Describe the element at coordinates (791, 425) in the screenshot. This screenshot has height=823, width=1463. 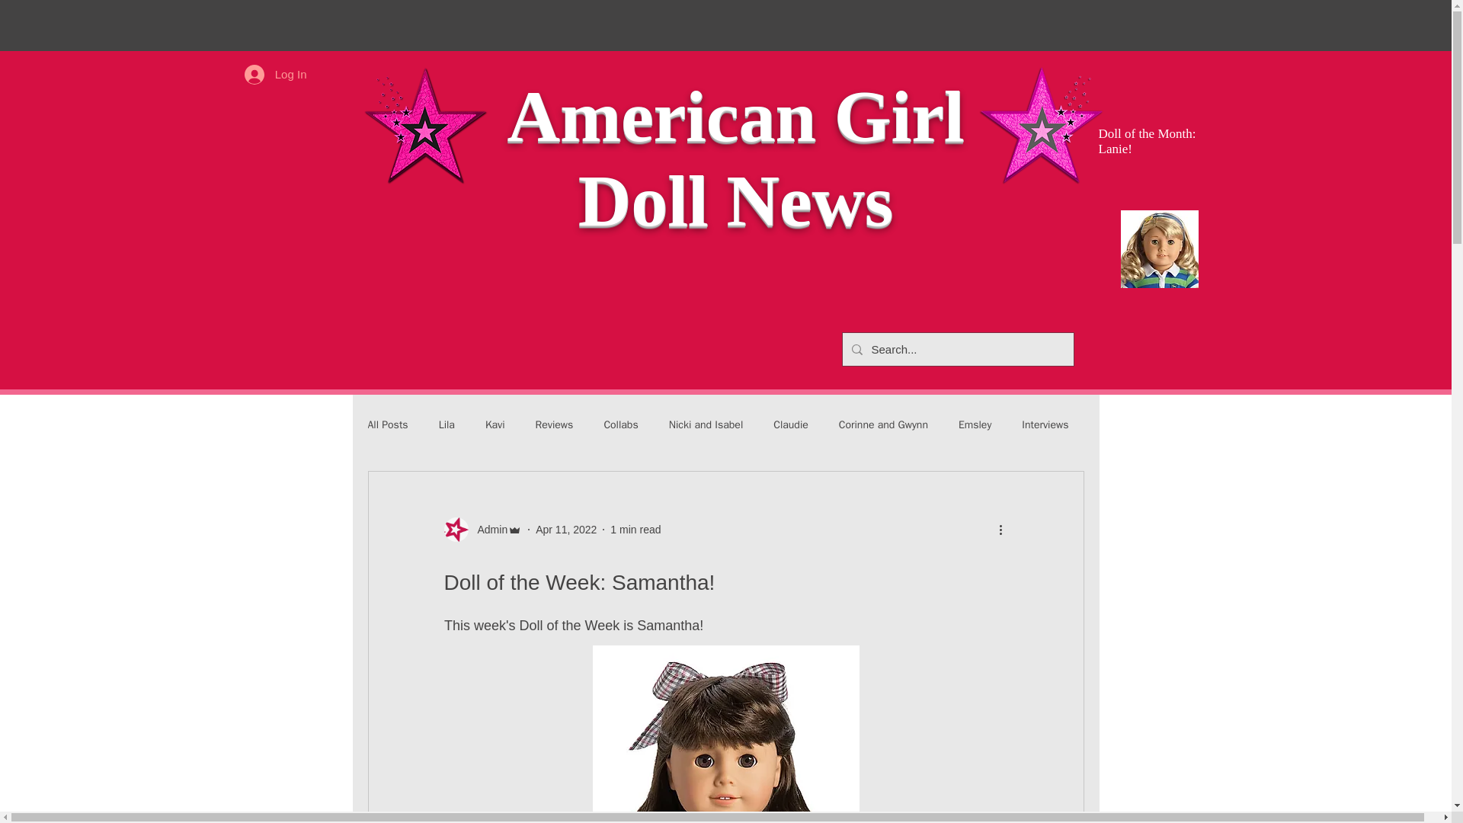
I see `Claudie` at that location.